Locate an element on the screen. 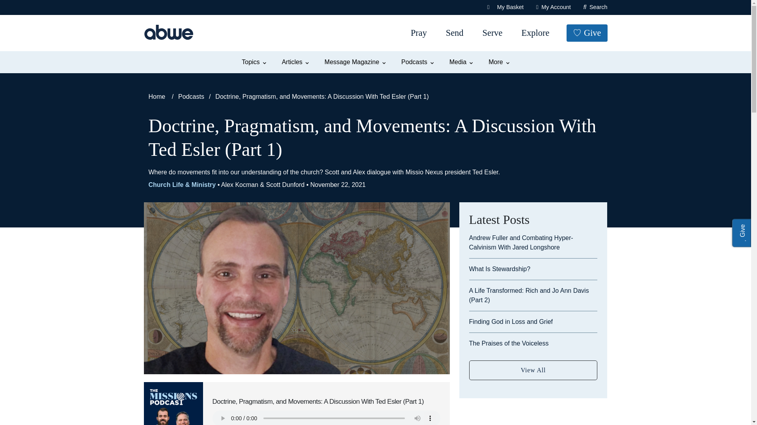 Image resolution: width=757 pixels, height=425 pixels. Serve is located at coordinates (492, 33).